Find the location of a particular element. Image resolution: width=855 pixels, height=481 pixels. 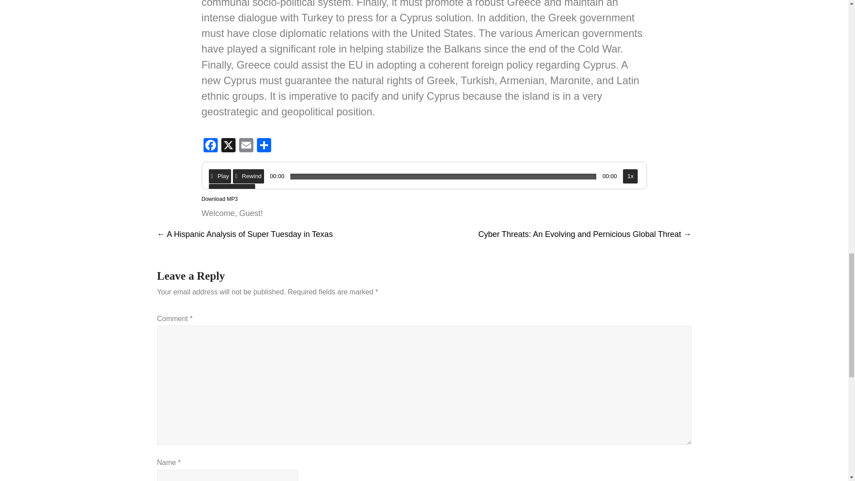

Rewind is located at coordinates (248, 176).